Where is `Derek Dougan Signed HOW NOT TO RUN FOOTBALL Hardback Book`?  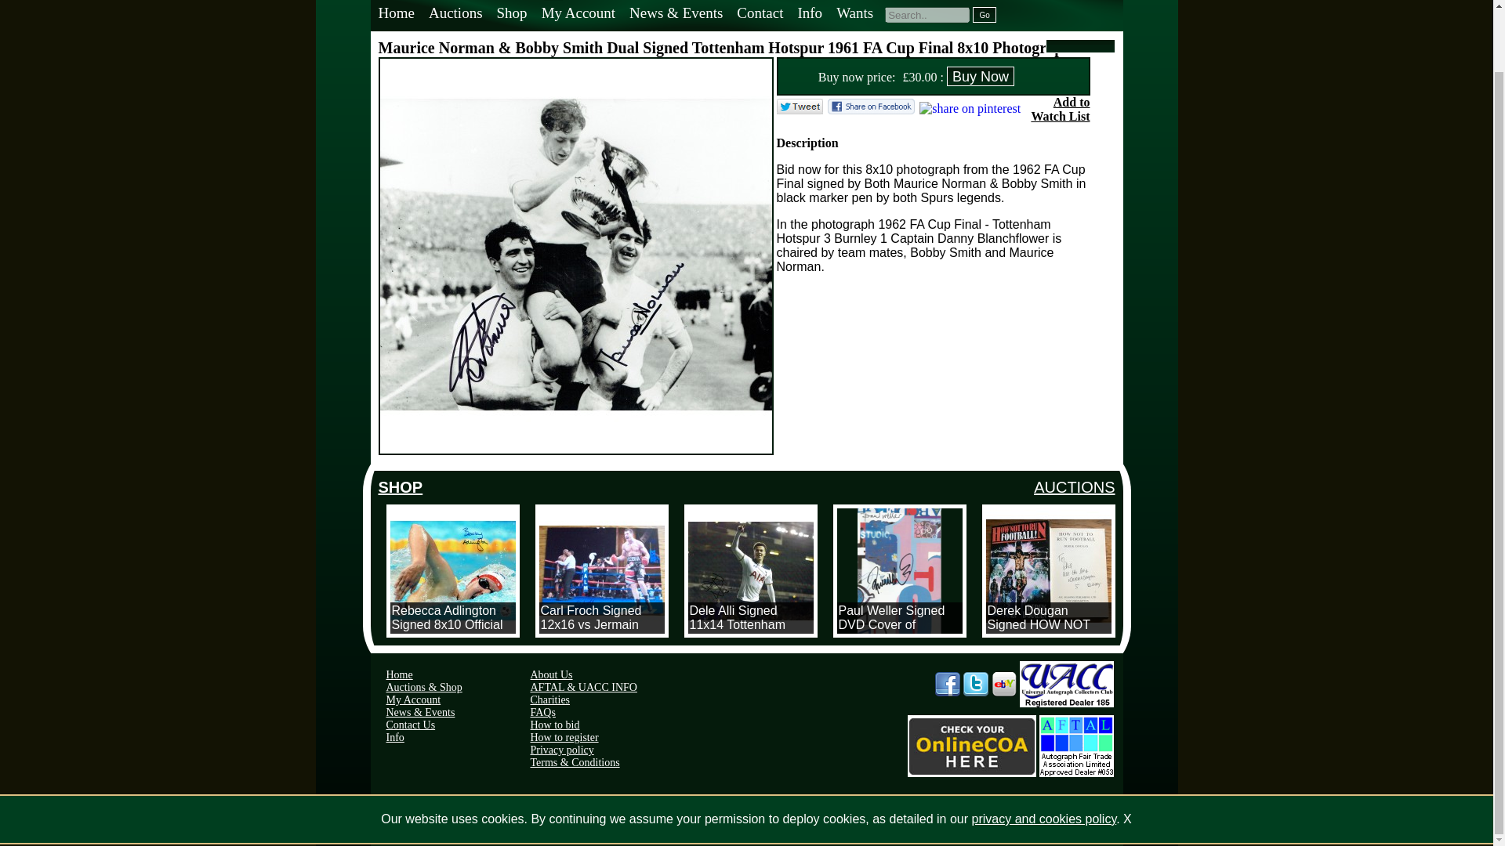 Derek Dougan Signed HOW NOT TO RUN FOOTBALL Hardback Book is located at coordinates (1049, 570).